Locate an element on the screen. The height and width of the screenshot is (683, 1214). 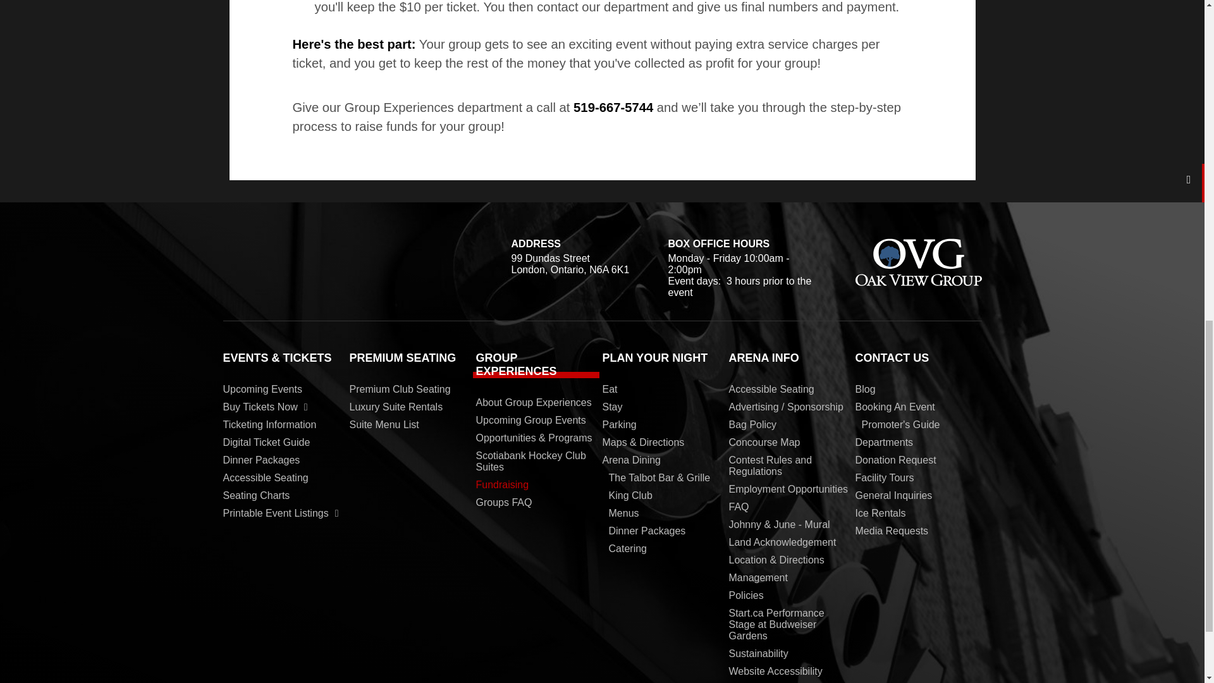
Oak View Group Link is located at coordinates (917, 262).